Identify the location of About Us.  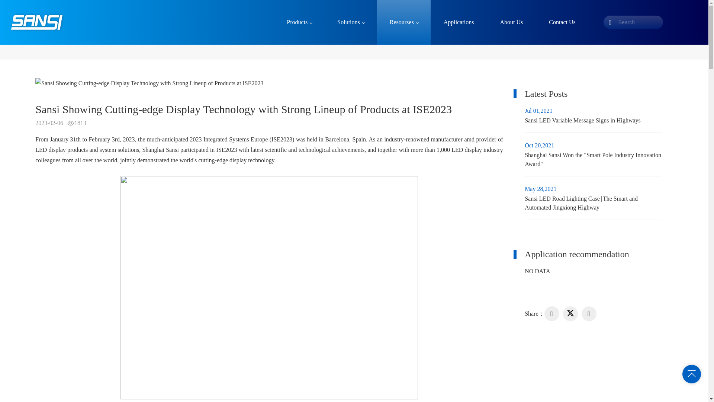
(511, 22).